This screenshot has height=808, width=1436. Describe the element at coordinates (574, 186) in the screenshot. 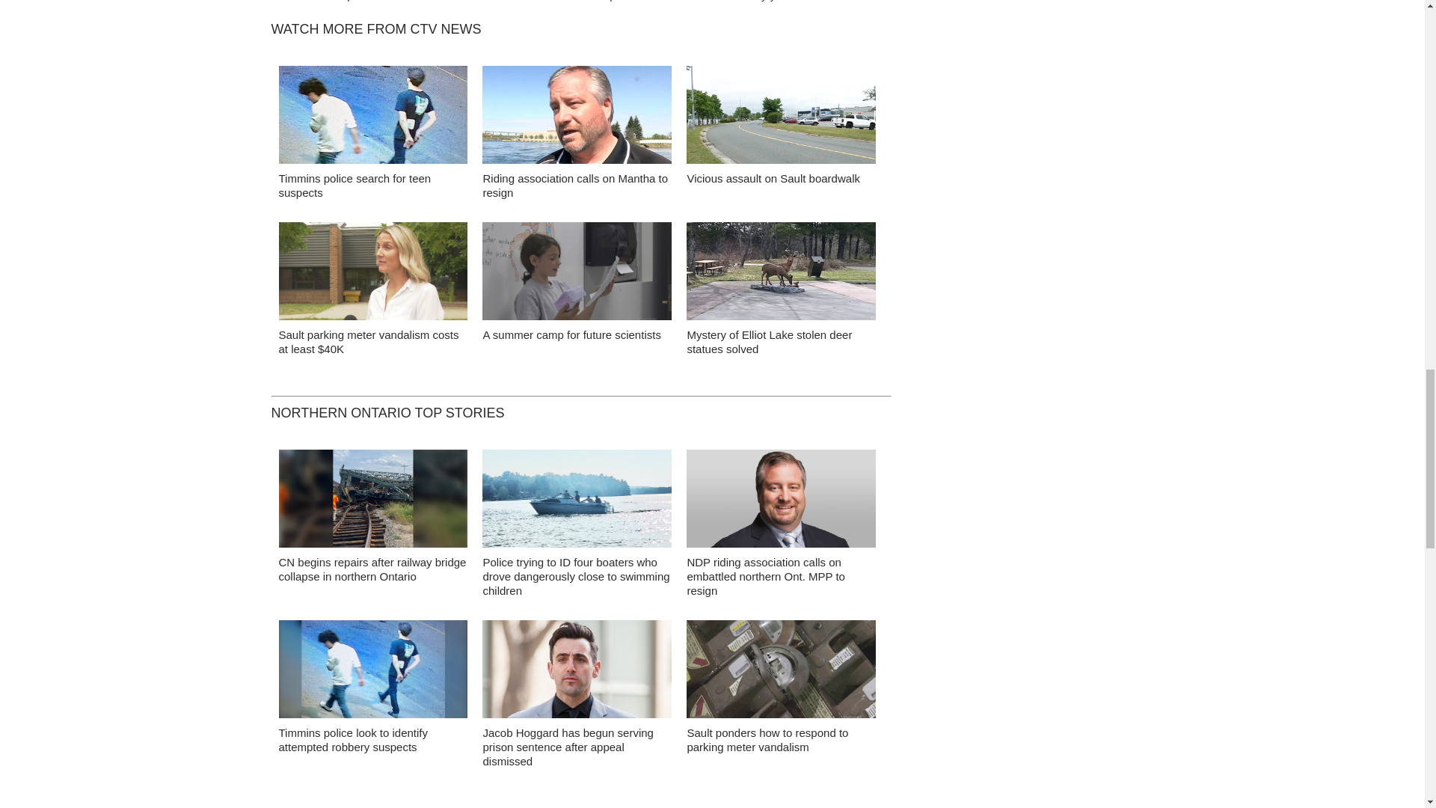

I see `Riding association calls on Mantha to resign` at that location.